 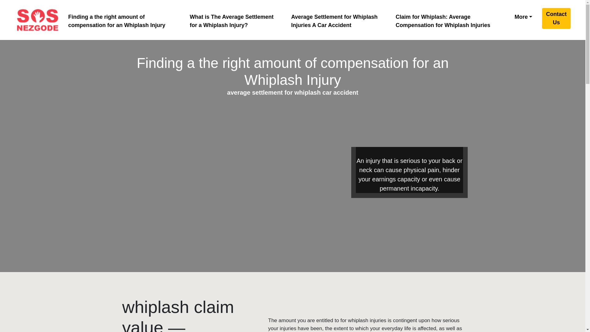 I want to click on What is The Average Settlement for a Whiplash Injury?, so click(x=234, y=21).